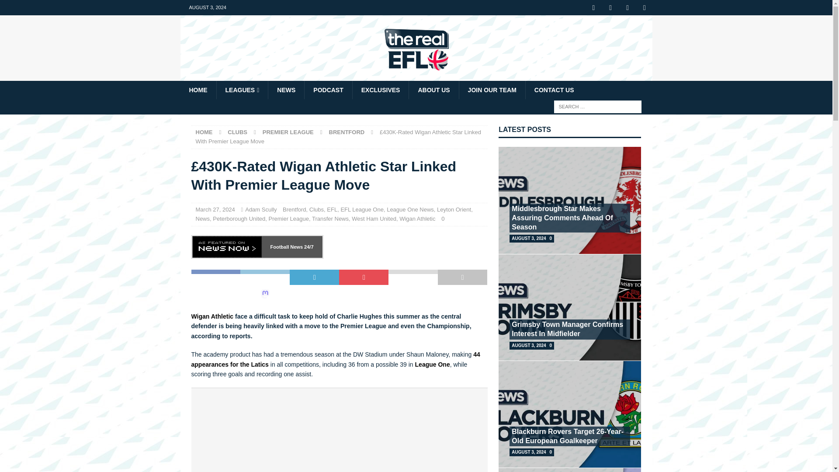  What do you see at coordinates (554, 90) in the screenshot?
I see `CONTACT US` at bounding box center [554, 90].